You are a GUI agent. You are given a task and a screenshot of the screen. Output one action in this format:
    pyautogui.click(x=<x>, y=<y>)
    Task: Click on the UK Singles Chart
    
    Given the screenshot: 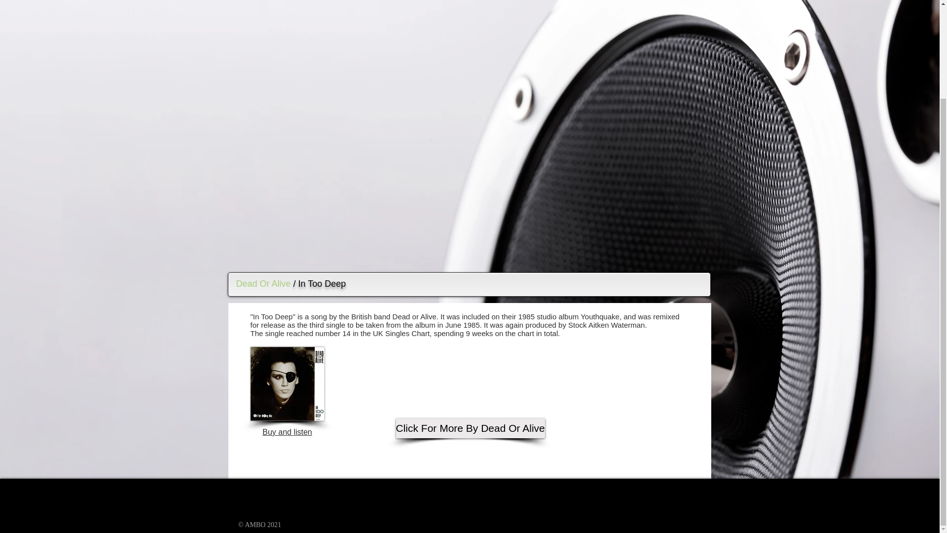 What is the action you would take?
    pyautogui.click(x=401, y=333)
    